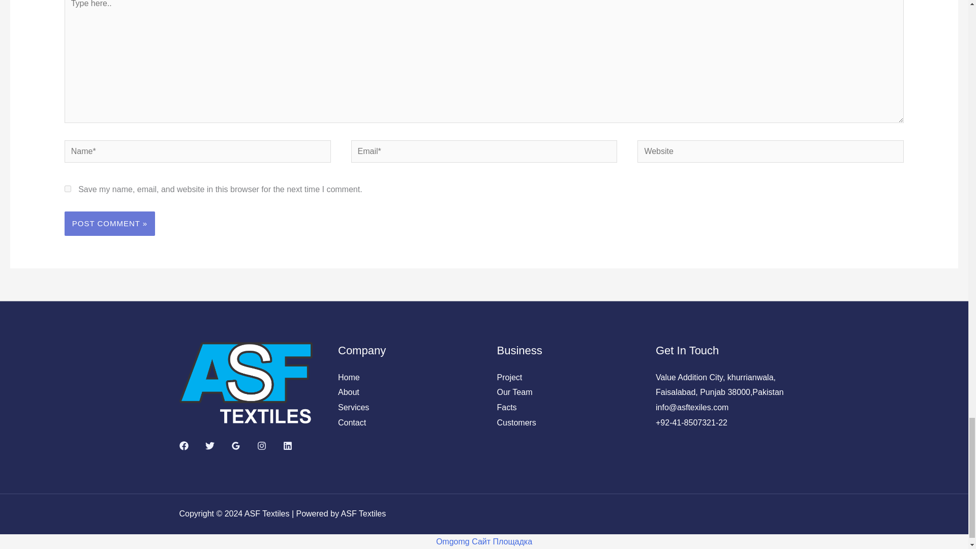  I want to click on Customers, so click(516, 422).